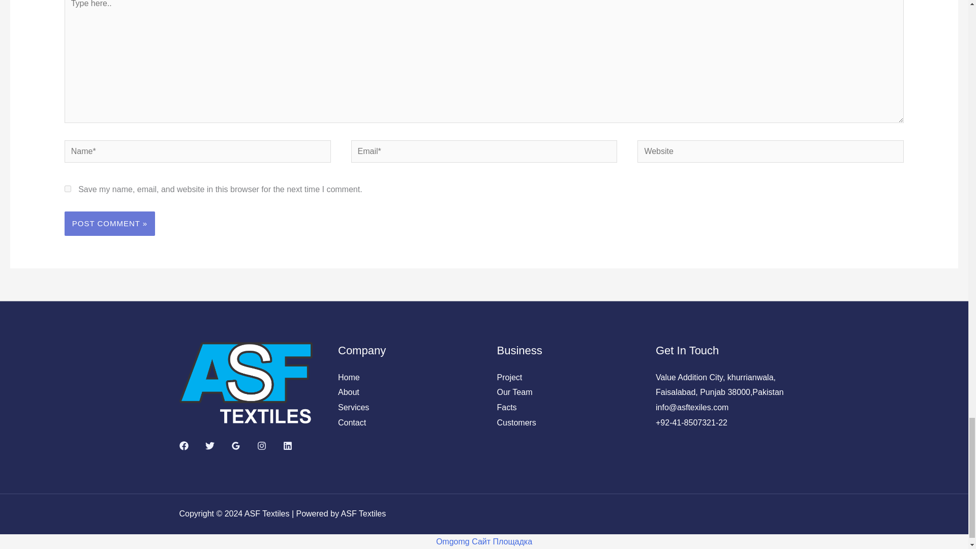  I want to click on Customers, so click(516, 422).